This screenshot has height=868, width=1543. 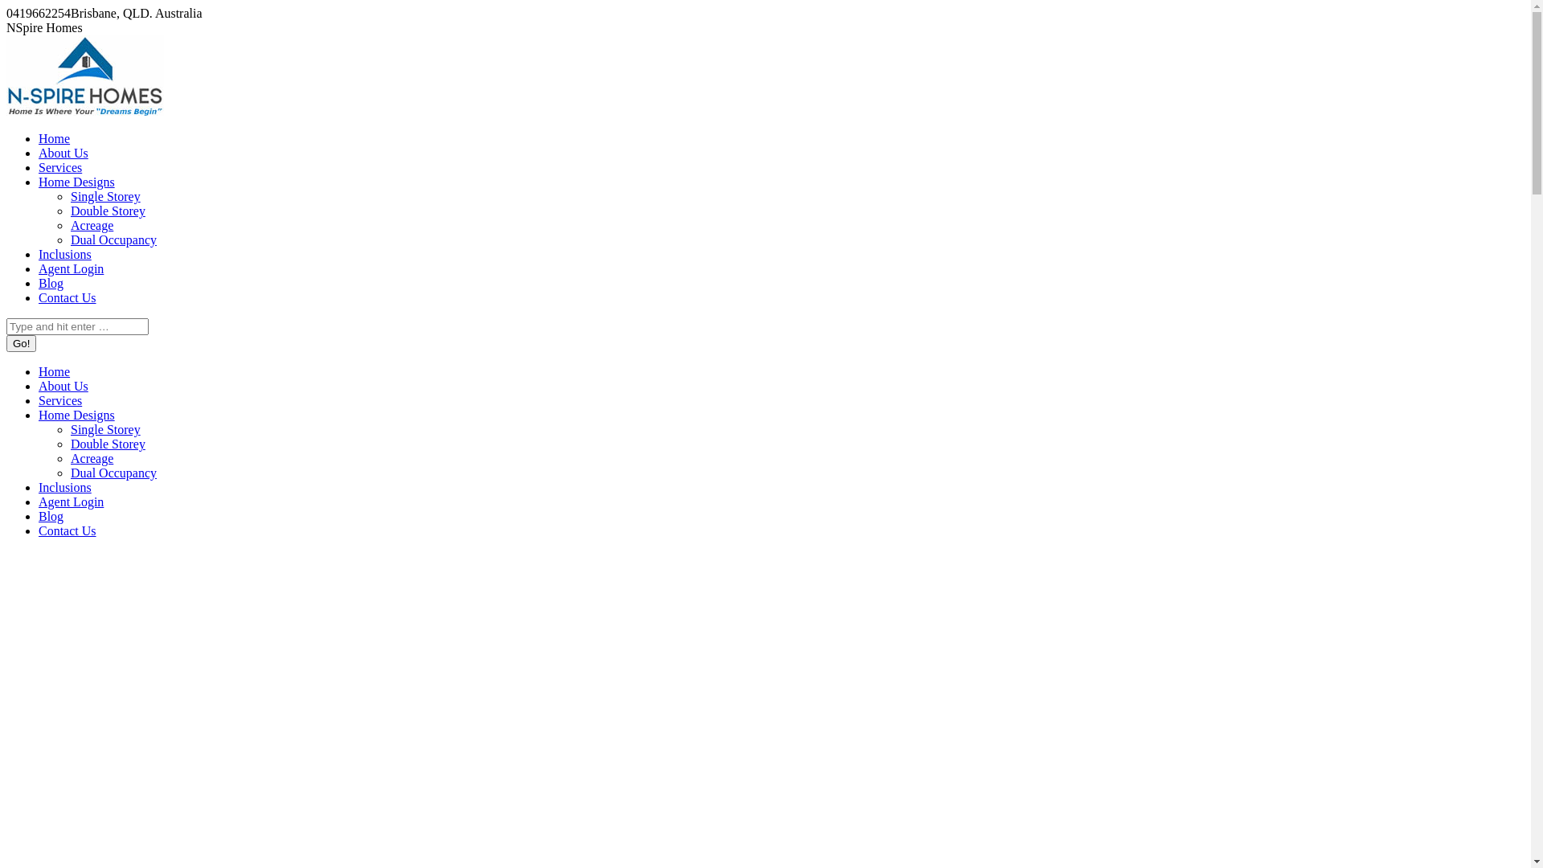 What do you see at coordinates (63, 386) in the screenshot?
I see `About Us` at bounding box center [63, 386].